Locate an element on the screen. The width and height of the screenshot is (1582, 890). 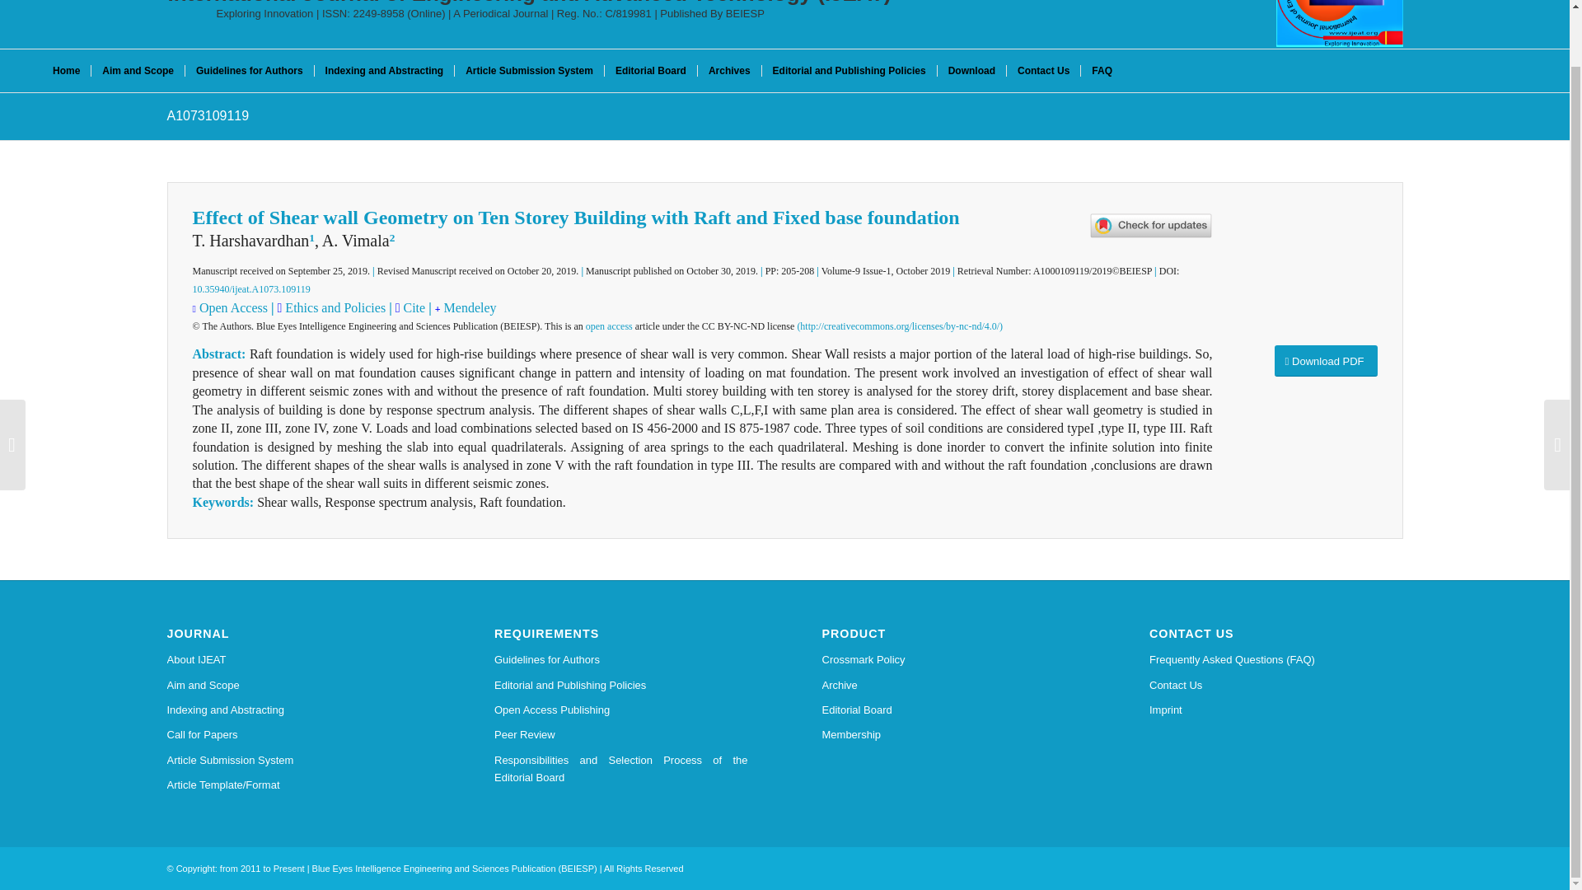
Guidelines for Authors is located at coordinates (621, 660).